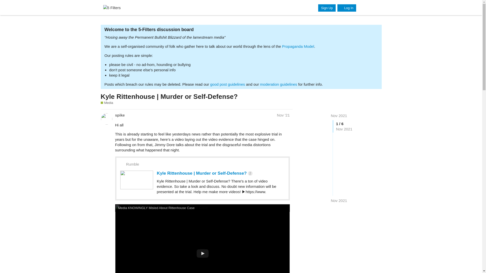 The height and width of the screenshot is (273, 486). Describe the element at coordinates (363, 7) in the screenshot. I see `Search` at that location.